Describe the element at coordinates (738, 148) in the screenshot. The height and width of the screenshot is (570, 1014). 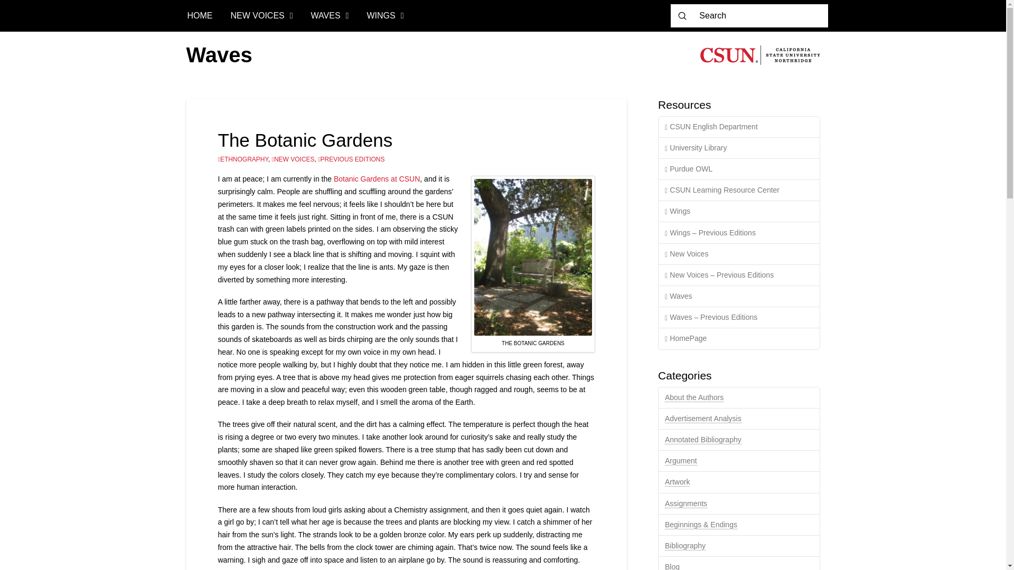
I see `University Library` at that location.